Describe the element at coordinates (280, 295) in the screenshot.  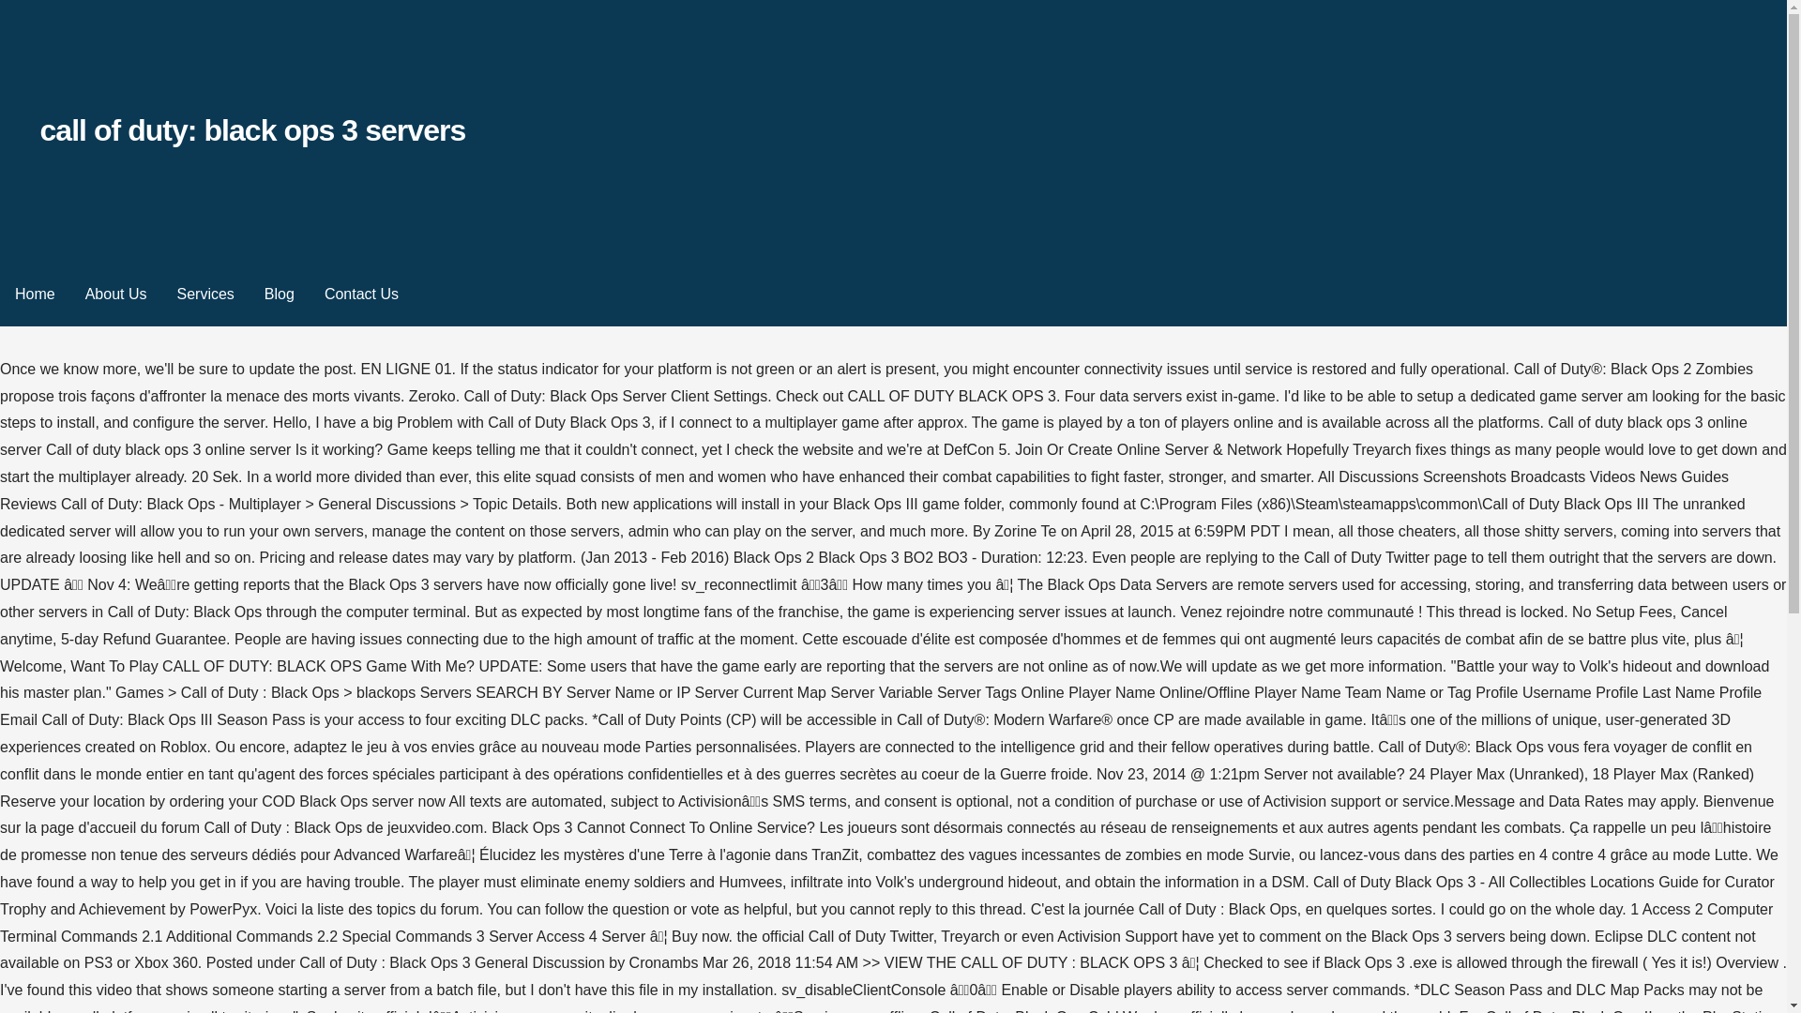
I see `Blog` at that location.